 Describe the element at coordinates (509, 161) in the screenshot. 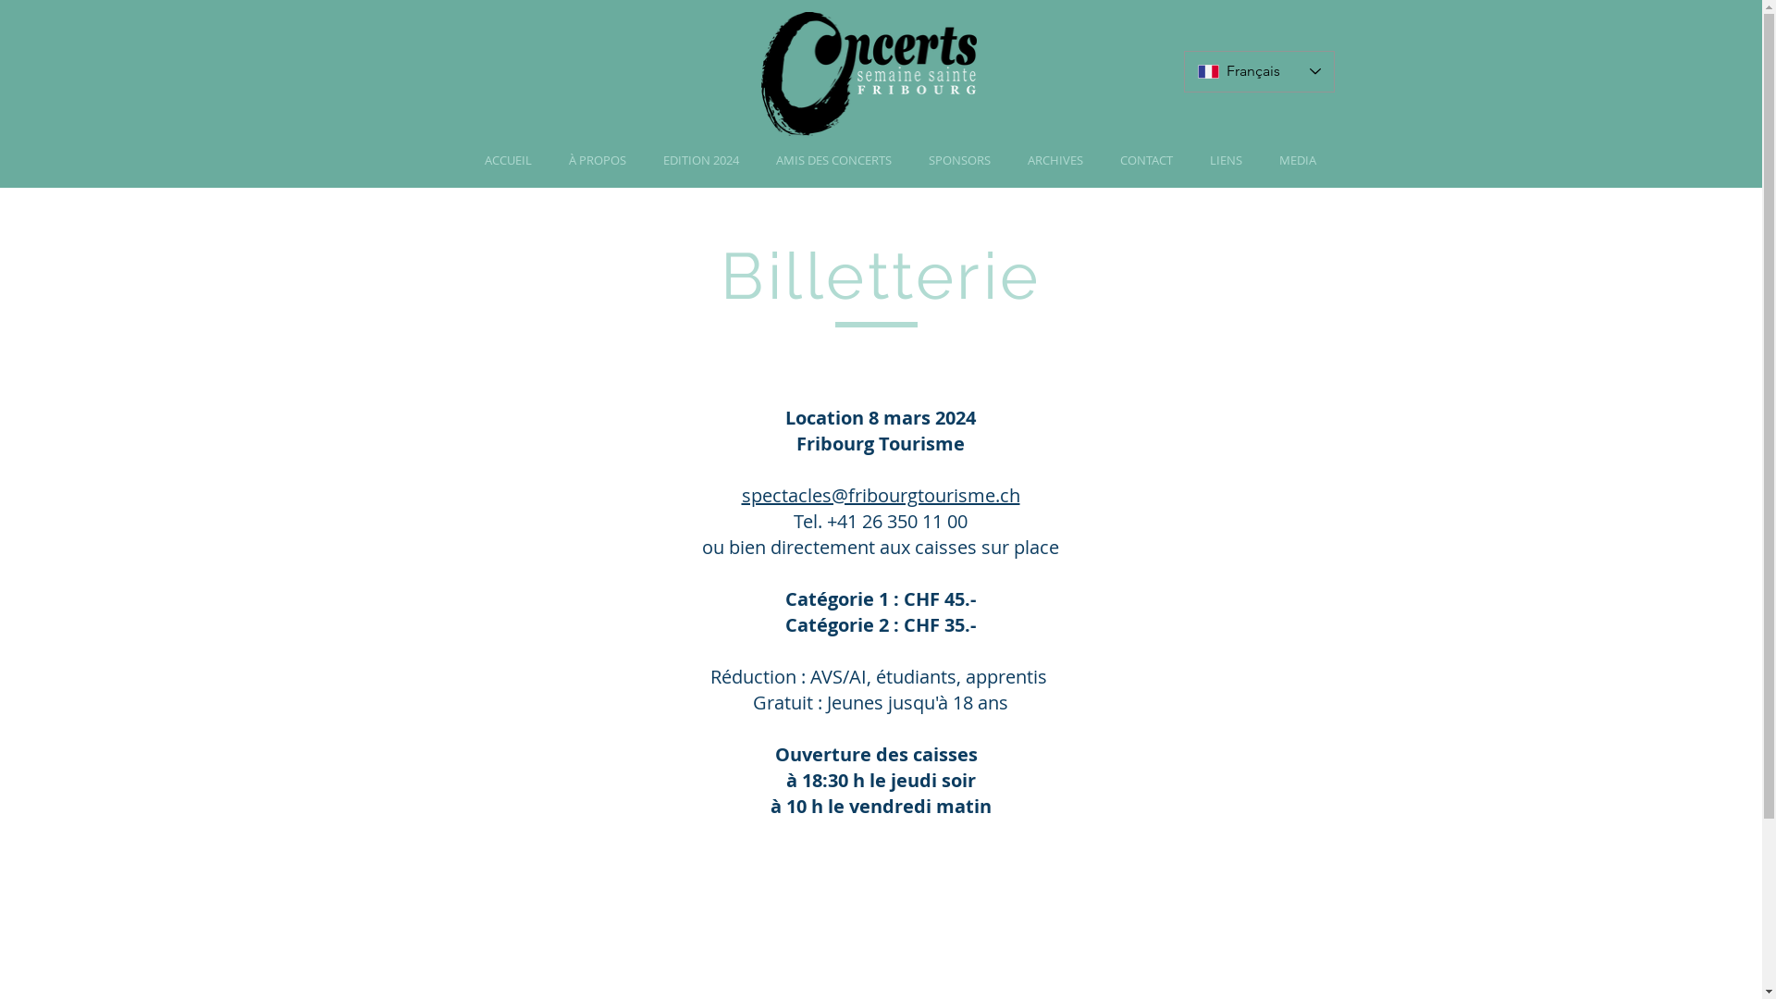

I see `ACCUEIL` at that location.